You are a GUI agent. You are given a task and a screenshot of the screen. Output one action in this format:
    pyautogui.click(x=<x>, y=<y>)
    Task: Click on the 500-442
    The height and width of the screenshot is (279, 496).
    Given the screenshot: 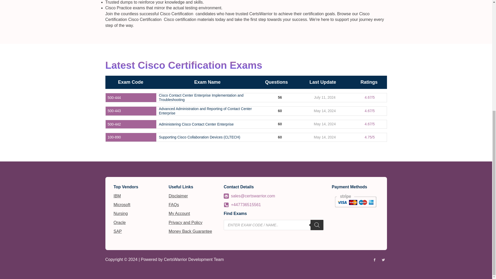 What is the action you would take?
    pyautogui.click(x=114, y=125)
    